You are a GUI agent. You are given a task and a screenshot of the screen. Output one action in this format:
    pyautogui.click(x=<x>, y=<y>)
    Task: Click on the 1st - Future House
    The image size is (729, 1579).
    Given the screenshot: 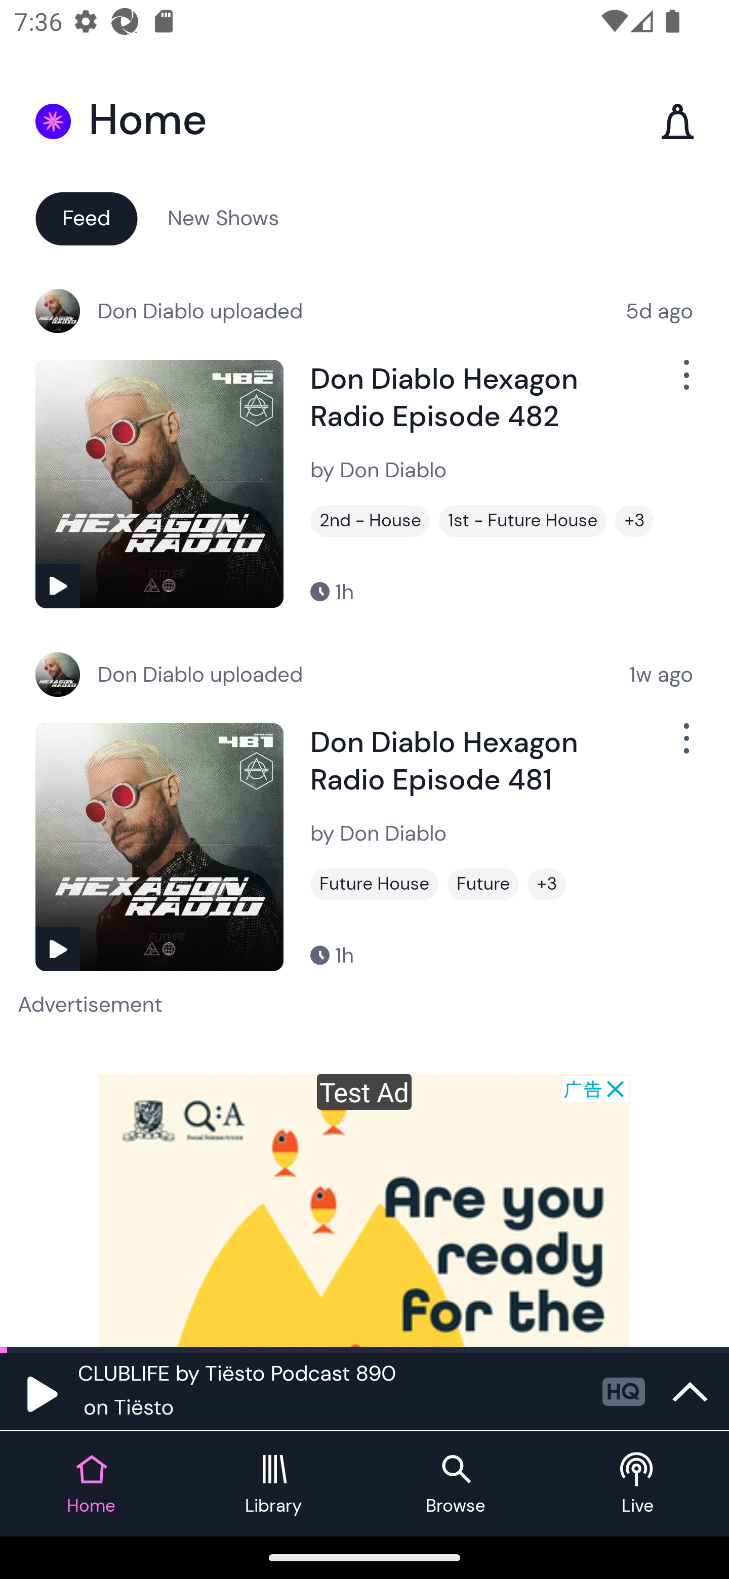 What is the action you would take?
    pyautogui.click(x=522, y=521)
    